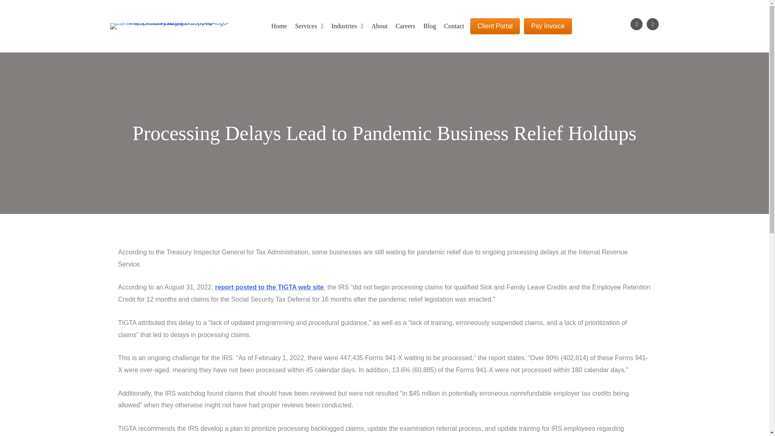  Describe the element at coordinates (495, 26) in the screenshot. I see `Client Portal` at that location.